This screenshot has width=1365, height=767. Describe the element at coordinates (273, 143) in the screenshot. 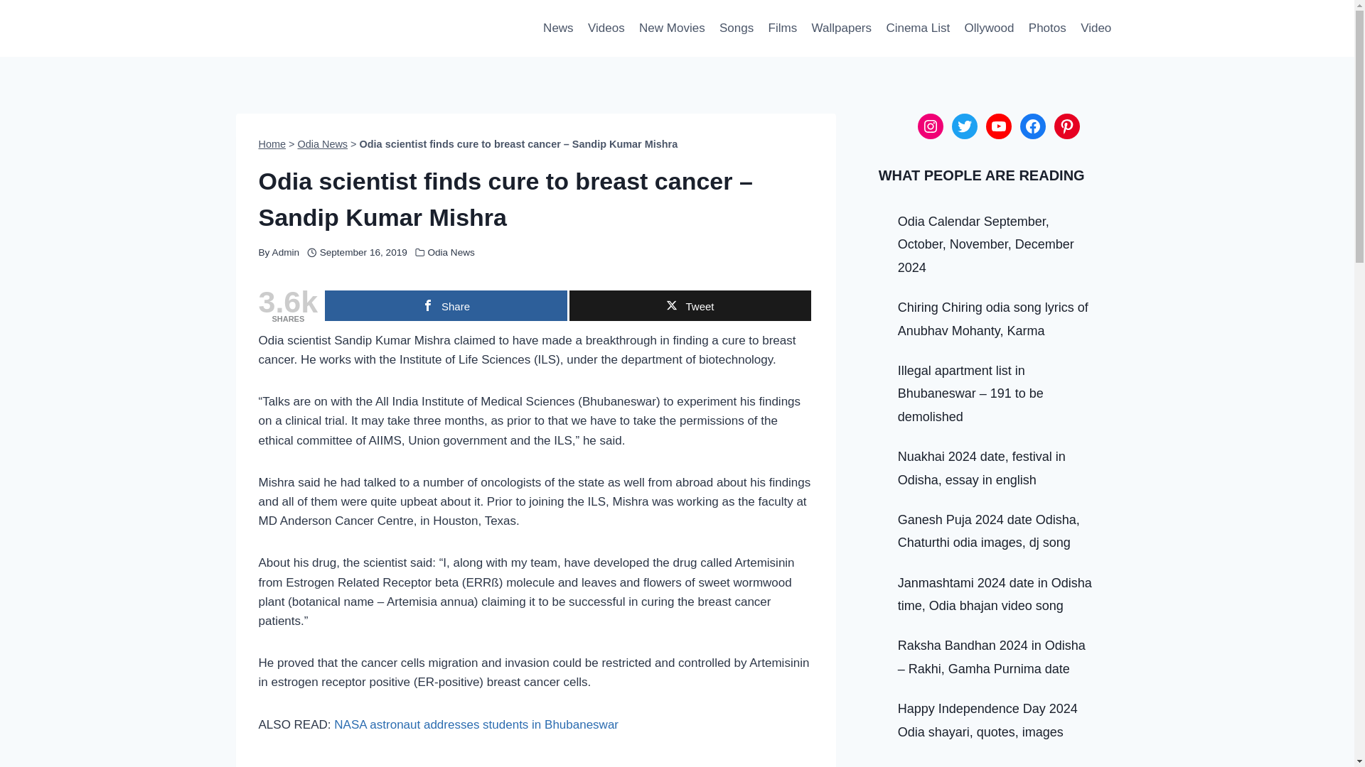

I see `Home` at that location.